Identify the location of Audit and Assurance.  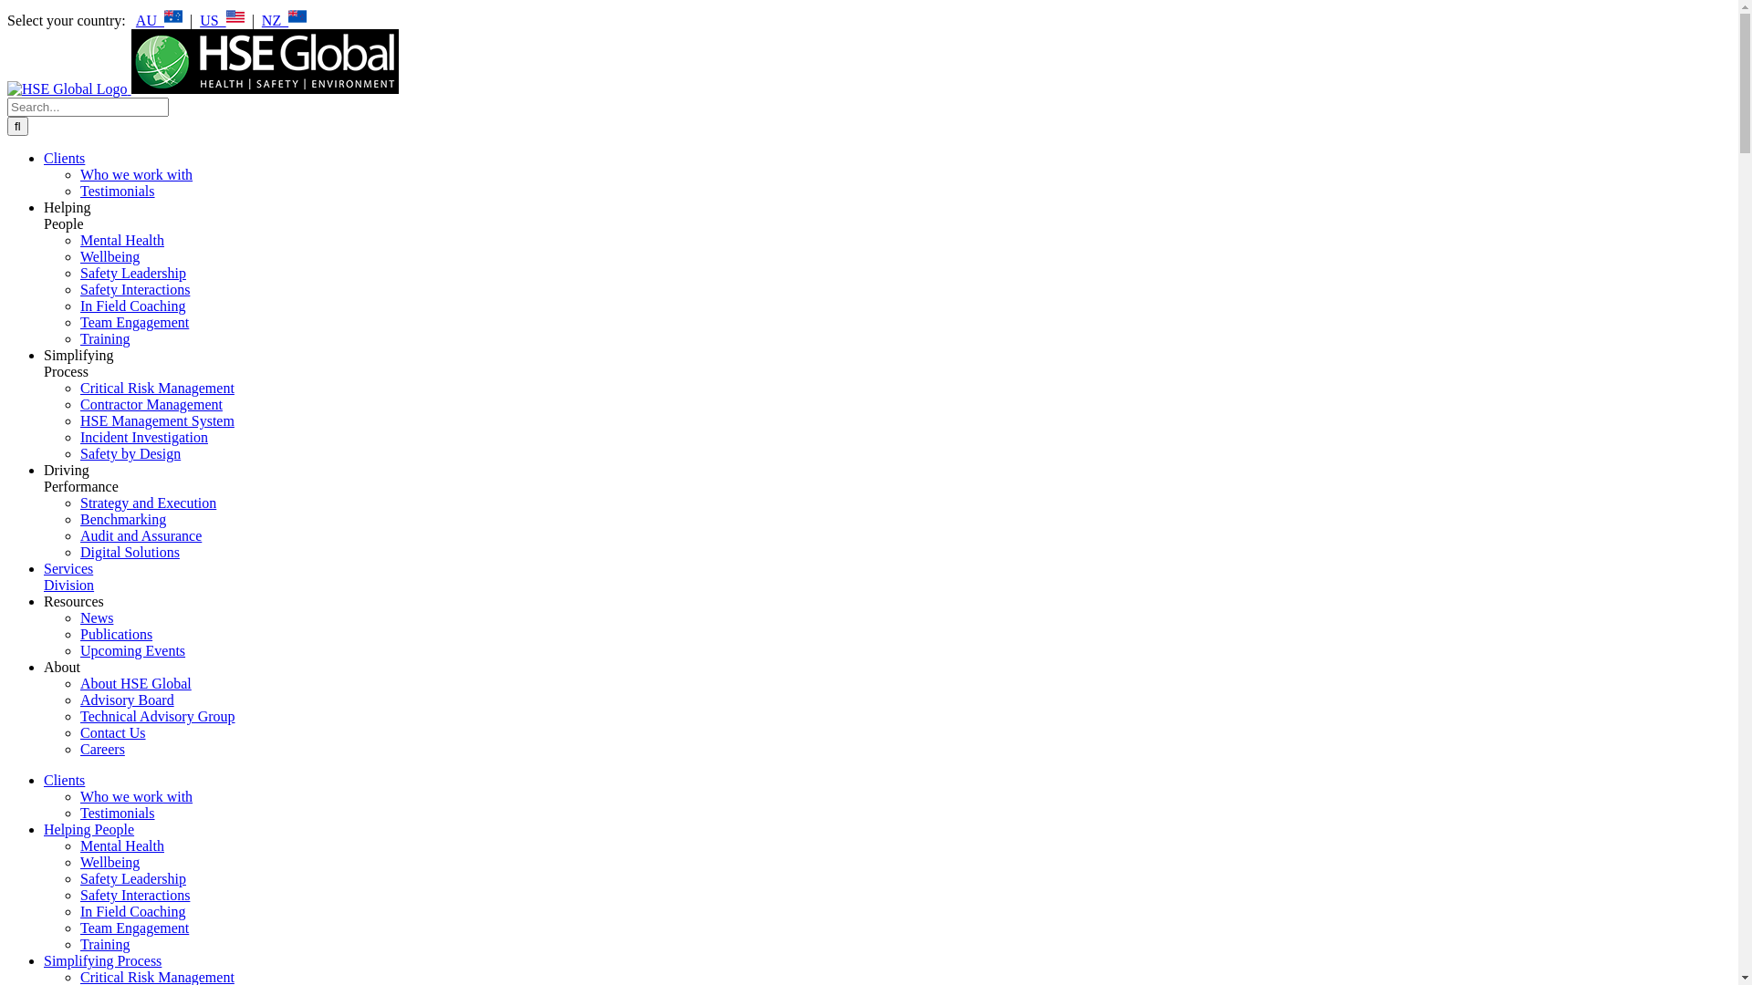
(141, 536).